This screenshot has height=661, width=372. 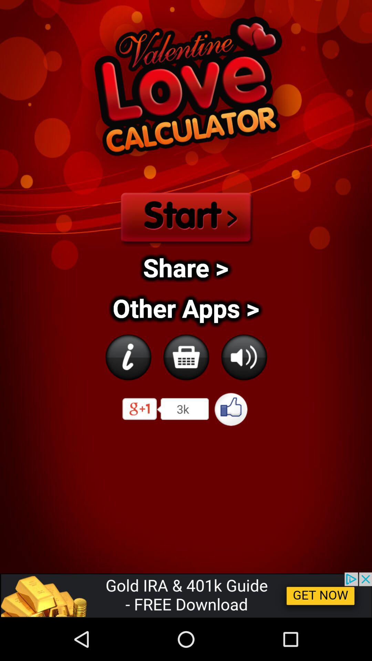 What do you see at coordinates (186, 357) in the screenshot?
I see `shop now box` at bounding box center [186, 357].